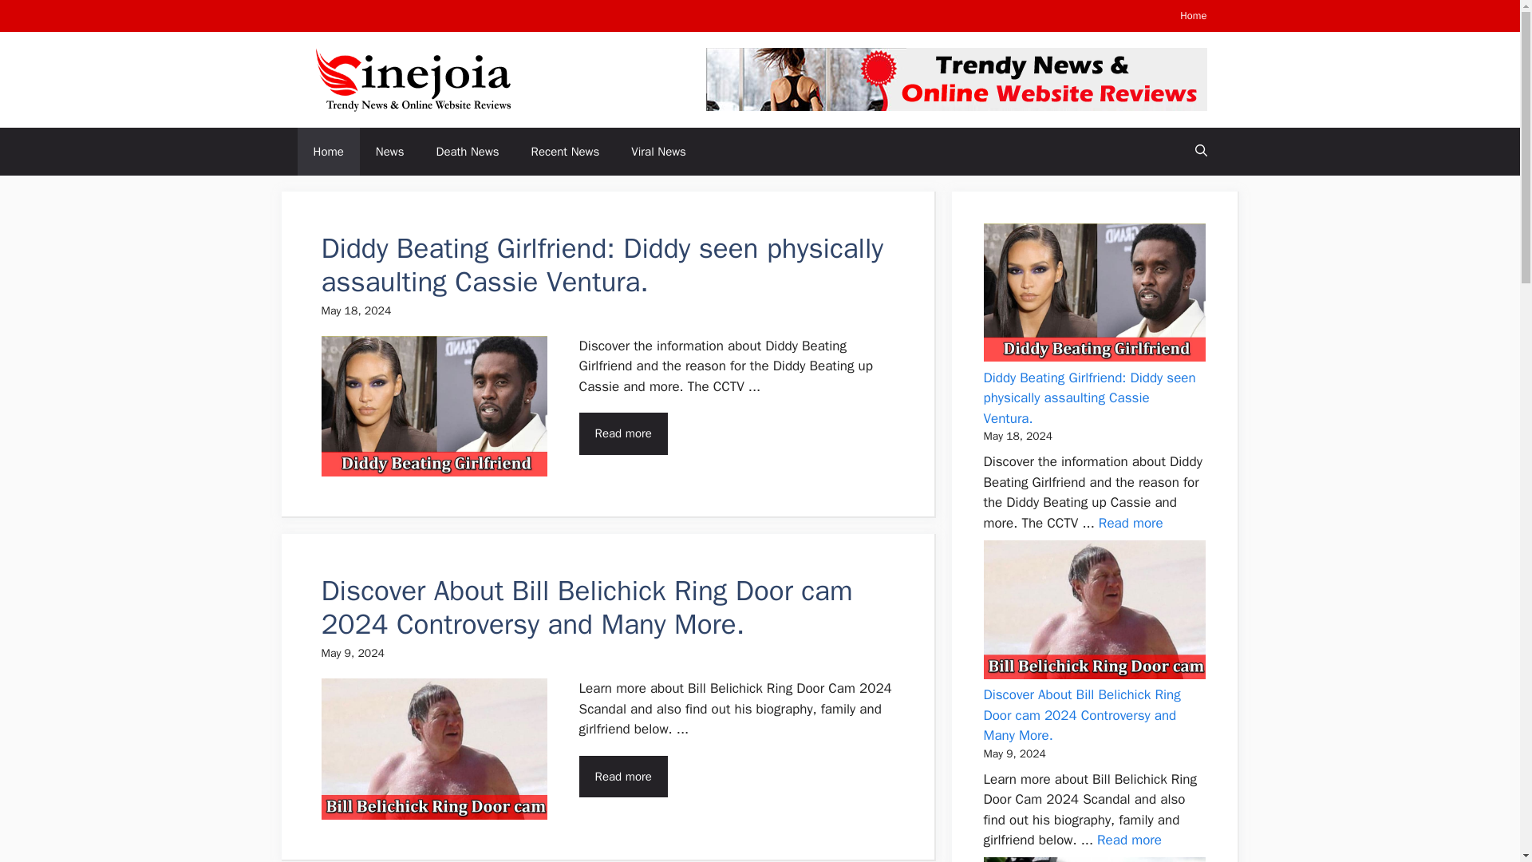 Image resolution: width=1532 pixels, height=862 pixels. Describe the element at coordinates (468, 152) in the screenshot. I see `Death News` at that location.